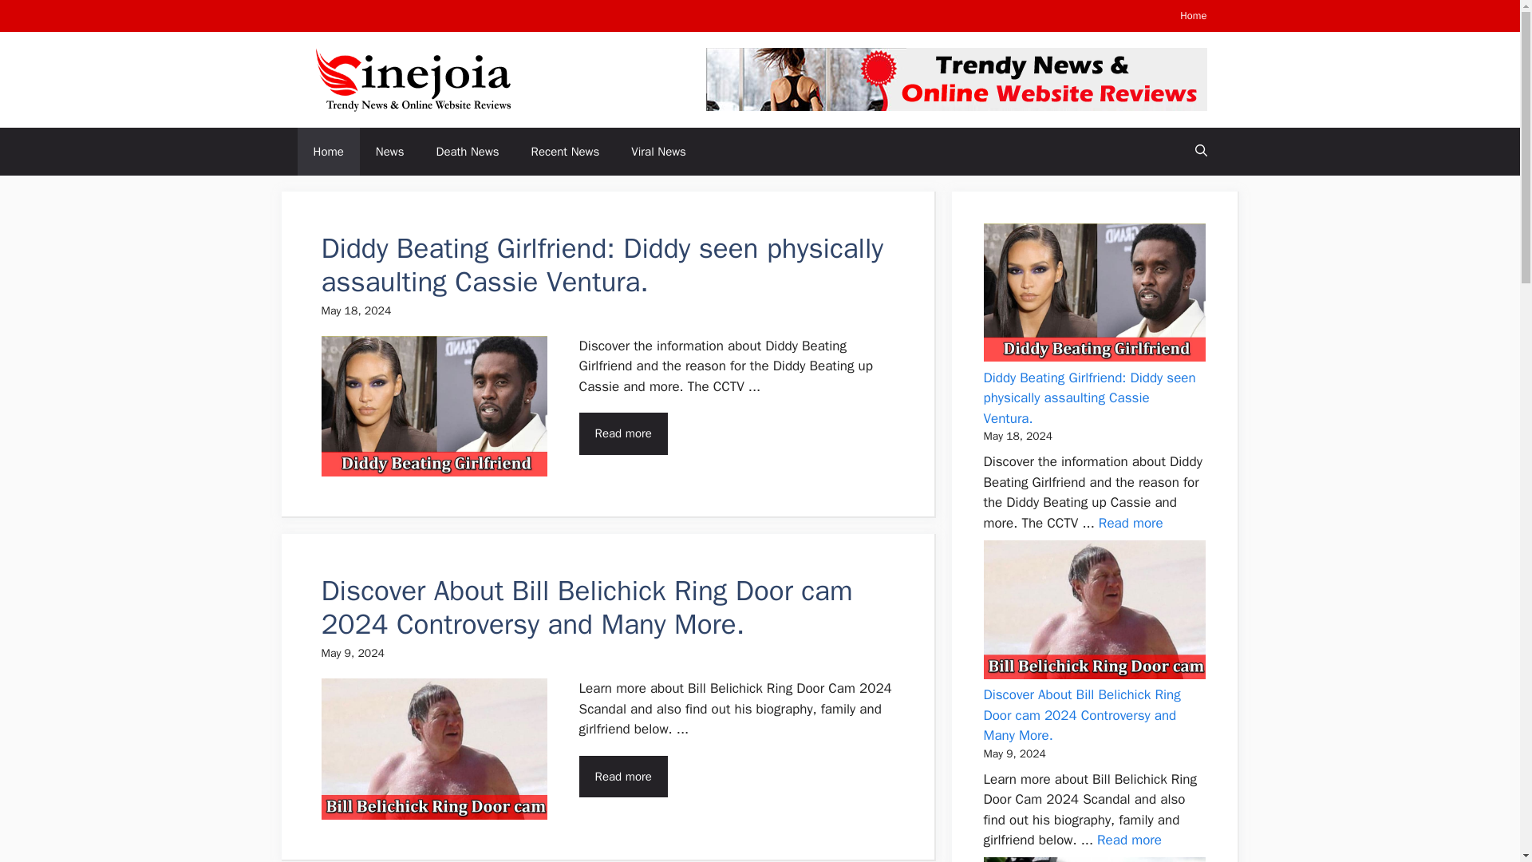 Image resolution: width=1532 pixels, height=862 pixels. Describe the element at coordinates (468, 152) in the screenshot. I see `Death News` at that location.